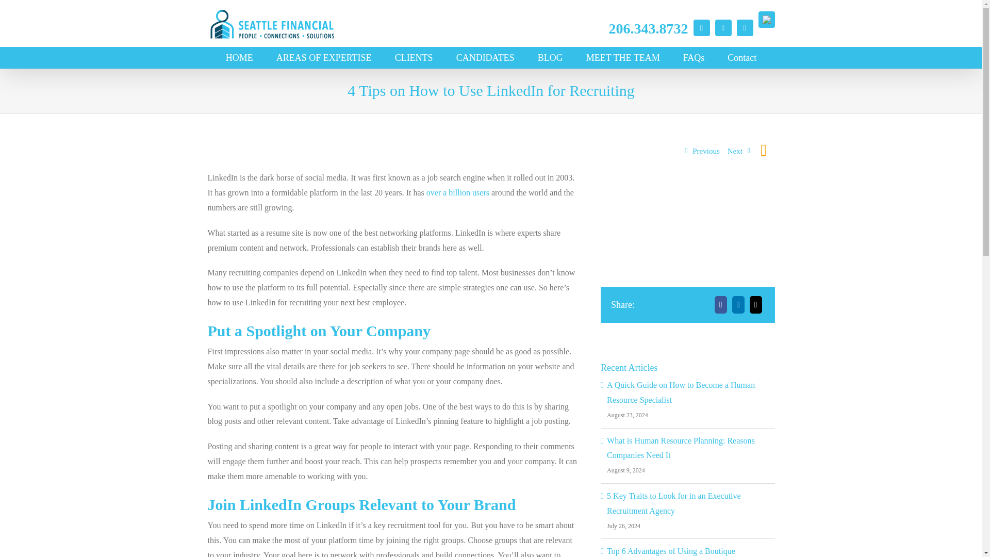 This screenshot has width=990, height=557. Describe the element at coordinates (623, 57) in the screenshot. I see `MEET THE TEAM` at that location.